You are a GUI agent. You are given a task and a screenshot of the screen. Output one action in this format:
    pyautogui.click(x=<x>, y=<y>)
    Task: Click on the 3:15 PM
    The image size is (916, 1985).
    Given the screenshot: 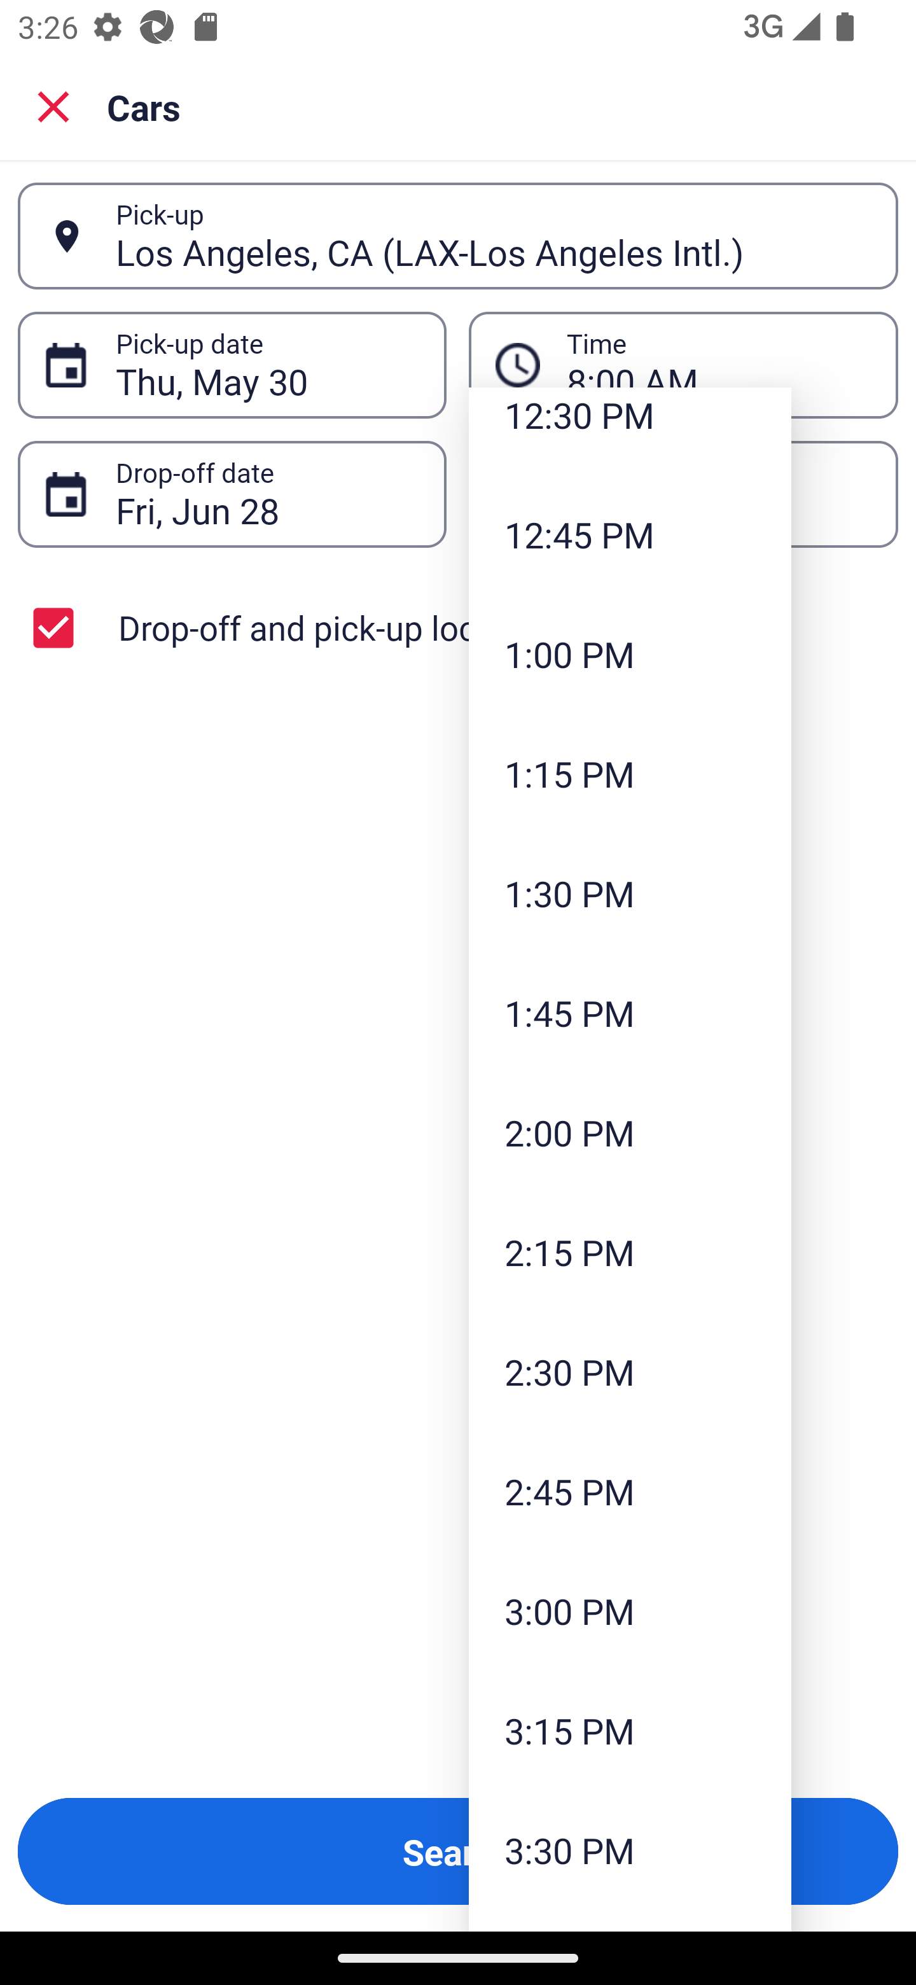 What is the action you would take?
    pyautogui.click(x=630, y=1731)
    